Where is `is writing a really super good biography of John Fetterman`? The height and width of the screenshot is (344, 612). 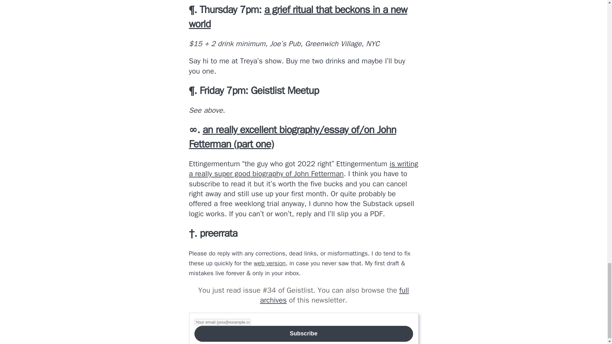
is writing a really super good biography of John Fetterman is located at coordinates (303, 169).